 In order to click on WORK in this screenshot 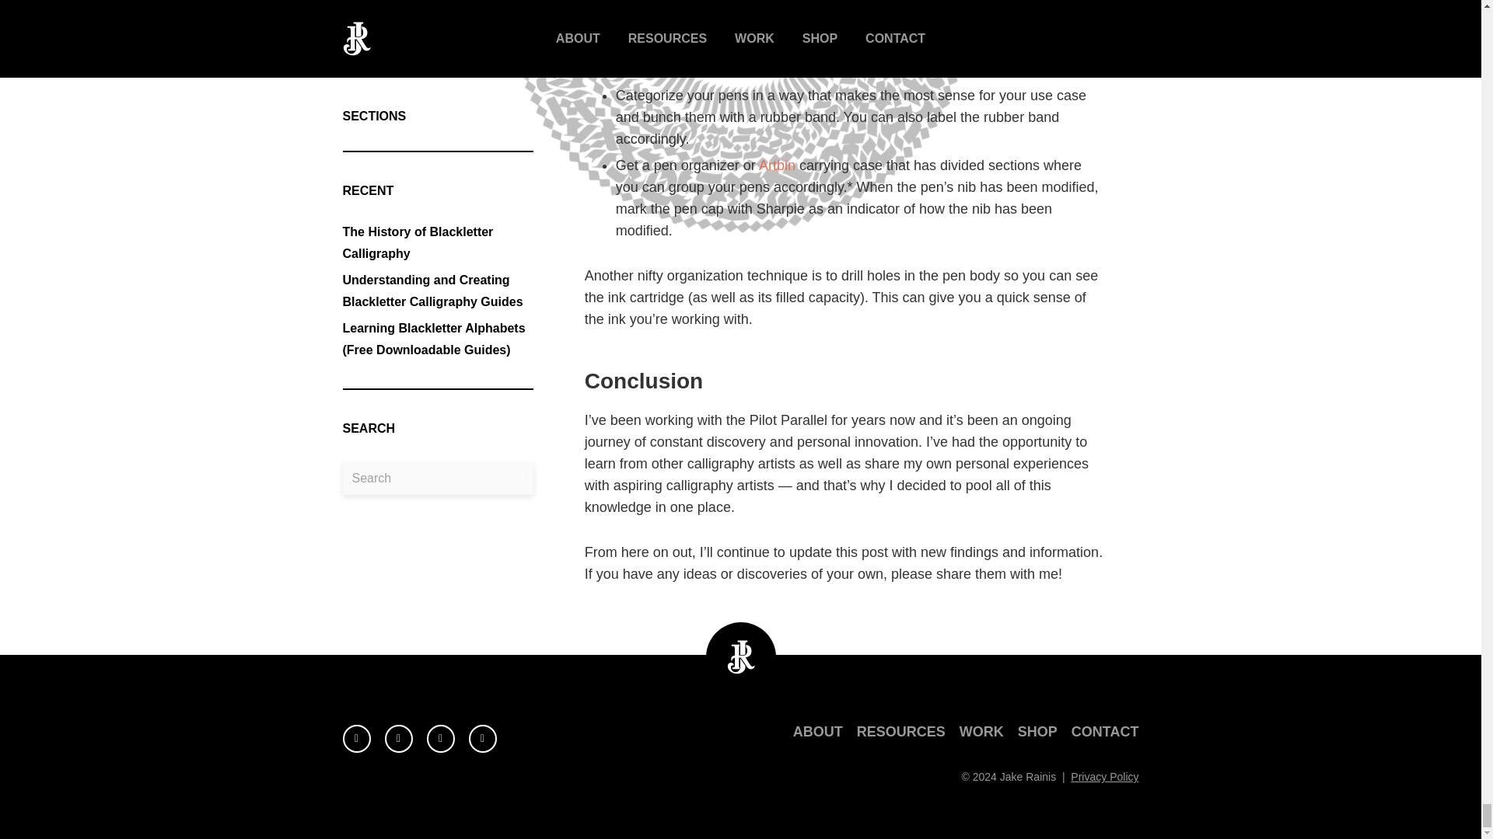, I will do `click(981, 732)`.